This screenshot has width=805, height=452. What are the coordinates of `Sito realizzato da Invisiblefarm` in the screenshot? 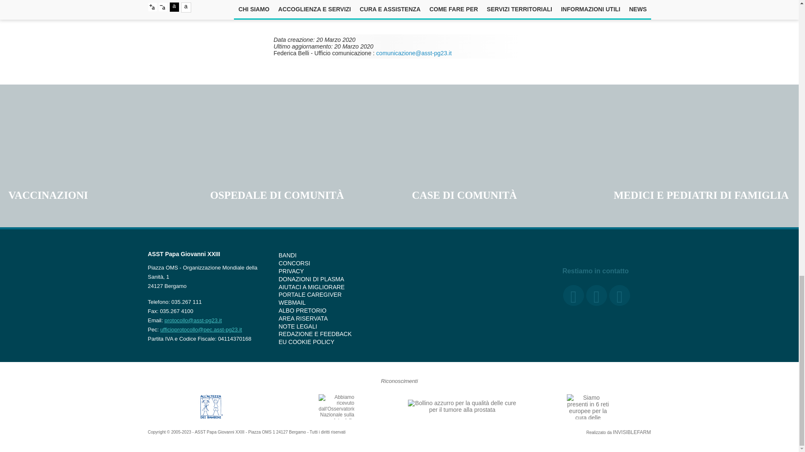 It's located at (632, 432).